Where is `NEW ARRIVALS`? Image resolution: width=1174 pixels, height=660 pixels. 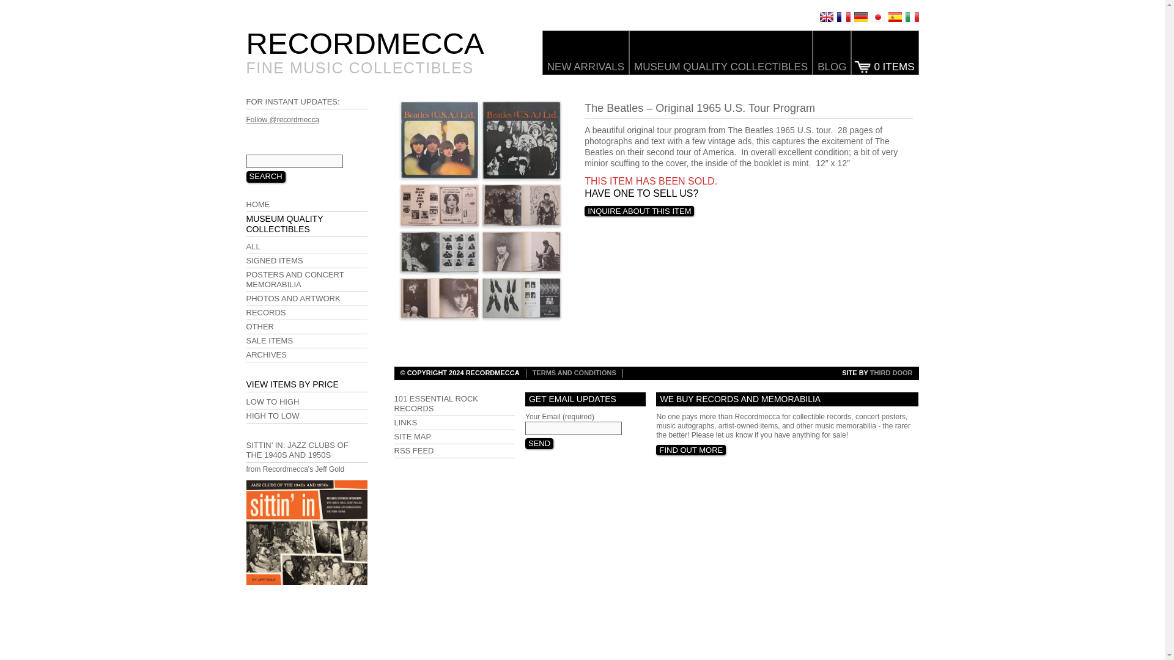
NEW ARRIVALS is located at coordinates (586, 53).